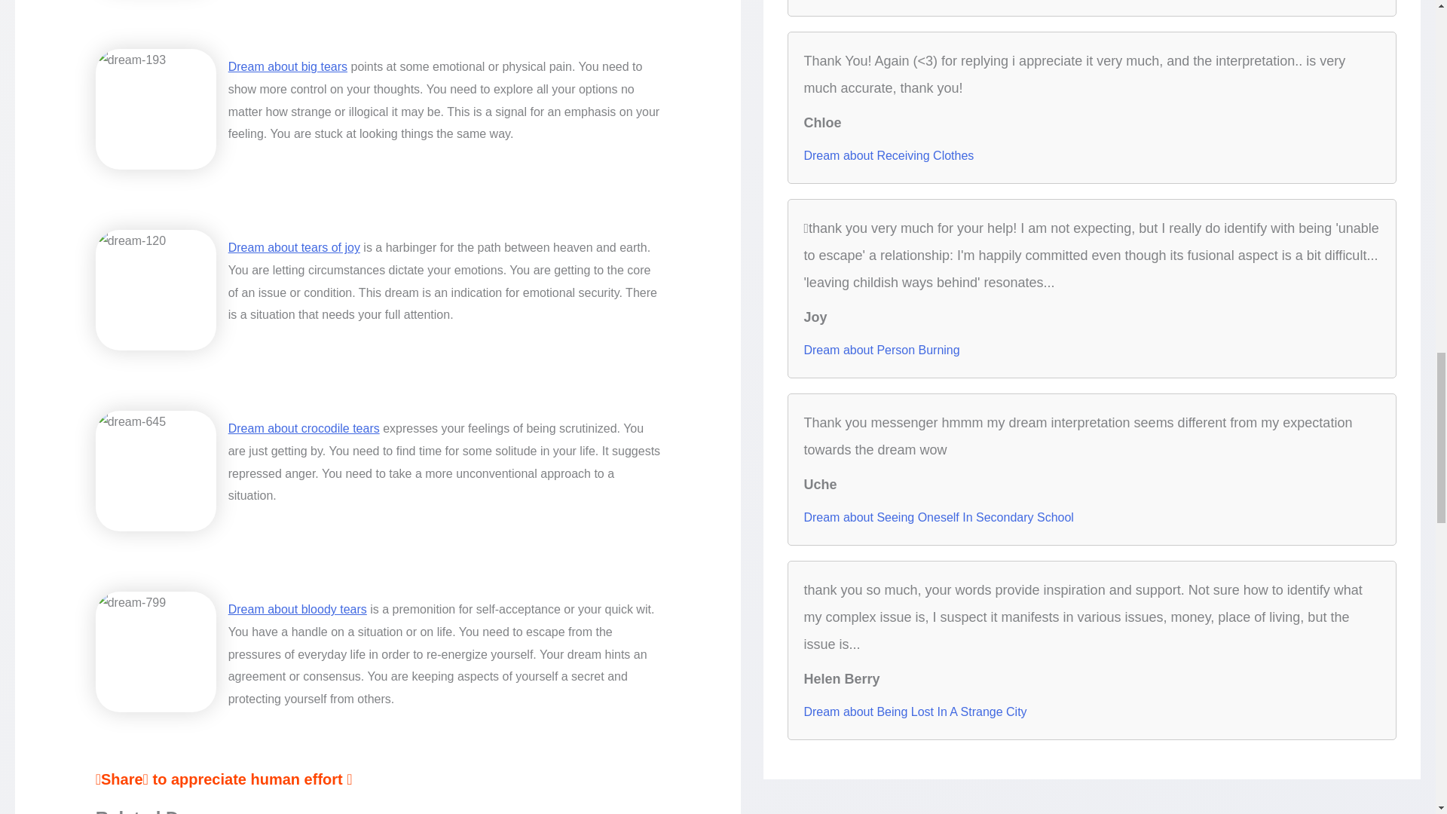 The image size is (1447, 814). I want to click on Dream about Receiving Clothes, so click(888, 155).